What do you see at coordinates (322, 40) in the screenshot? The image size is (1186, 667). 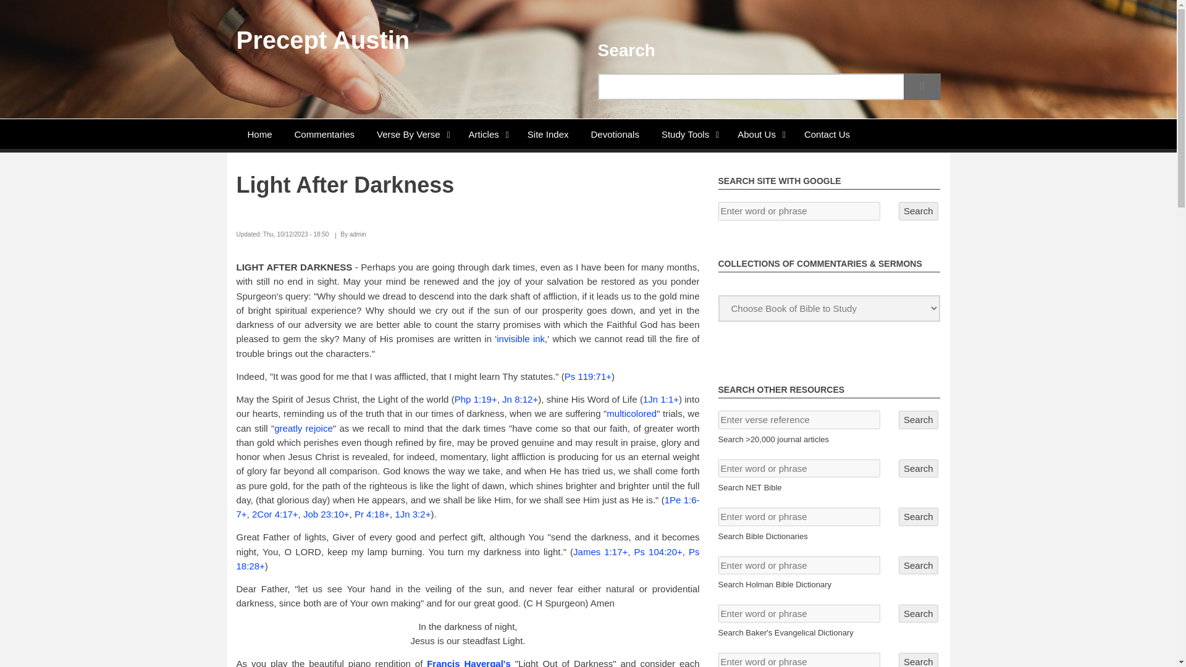 I see `Precept Austin` at bounding box center [322, 40].